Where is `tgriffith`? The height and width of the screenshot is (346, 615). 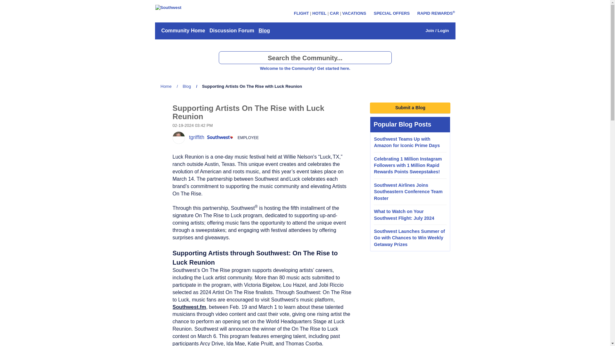 tgriffith is located at coordinates (178, 138).